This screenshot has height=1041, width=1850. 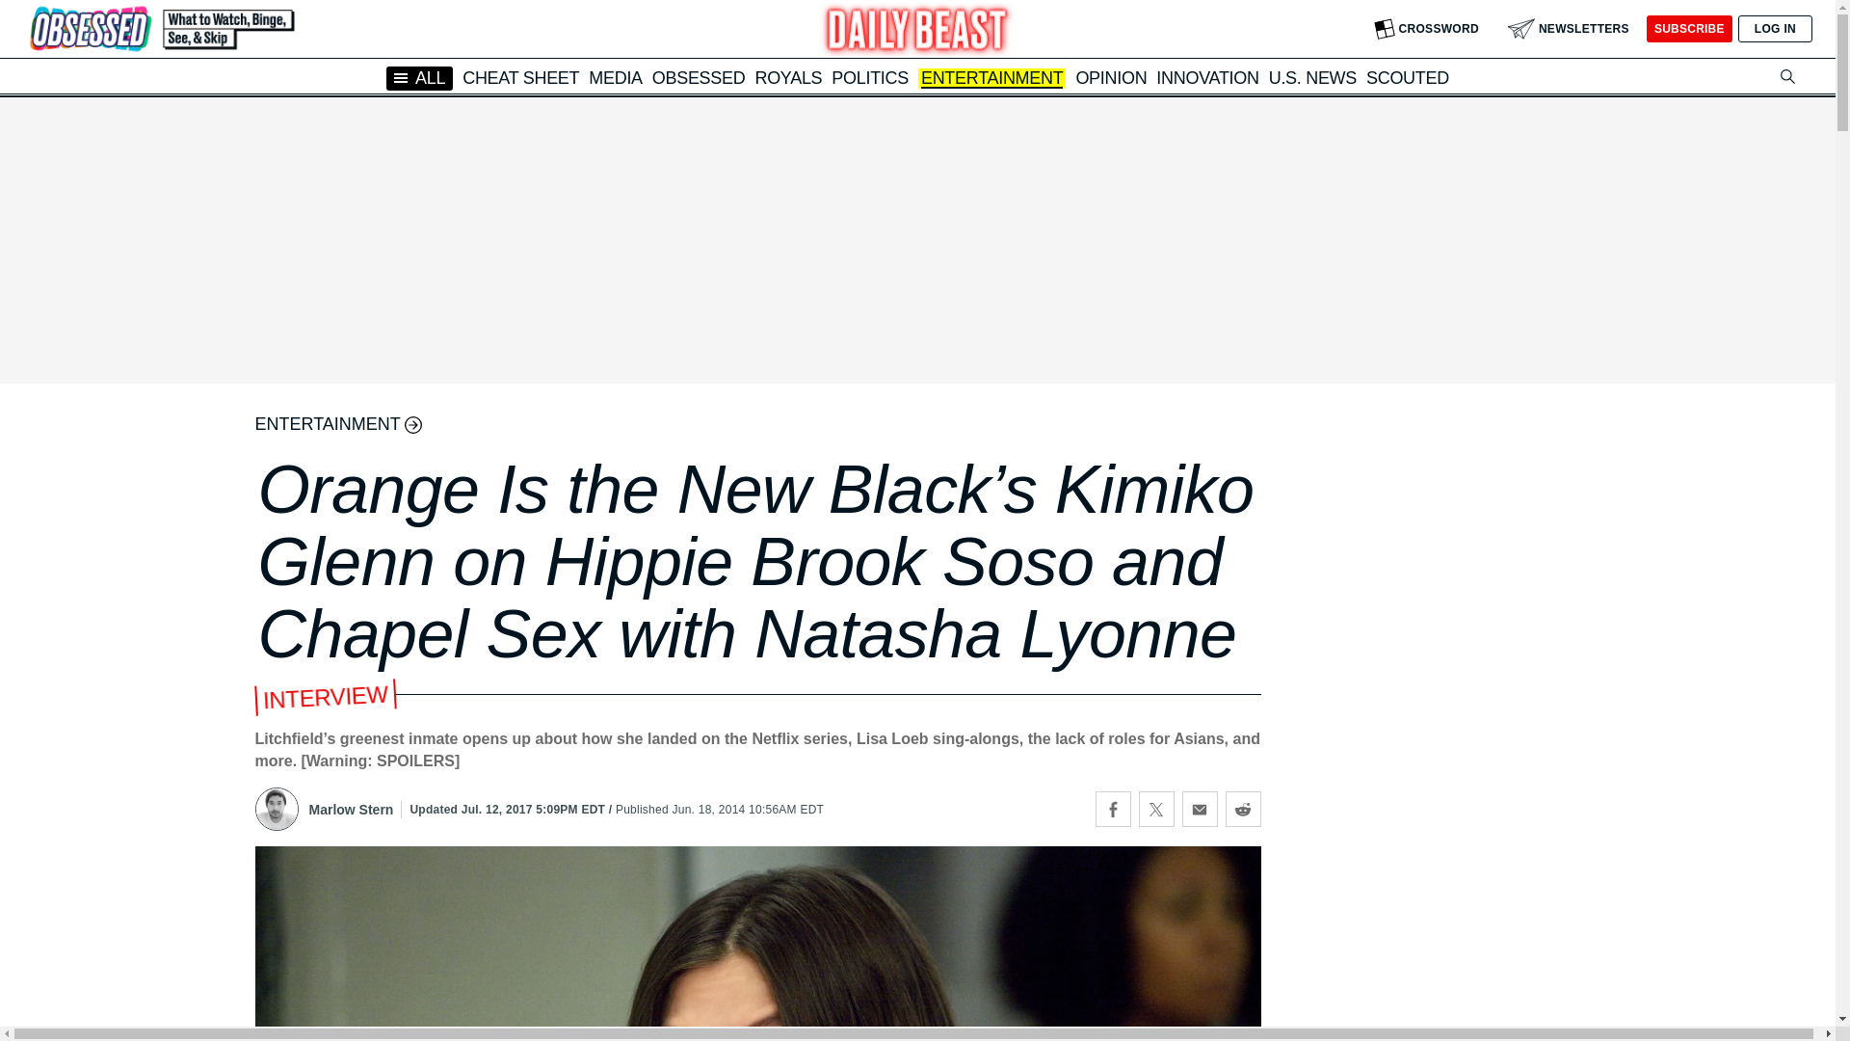 I want to click on MEDIA, so click(x=615, y=77).